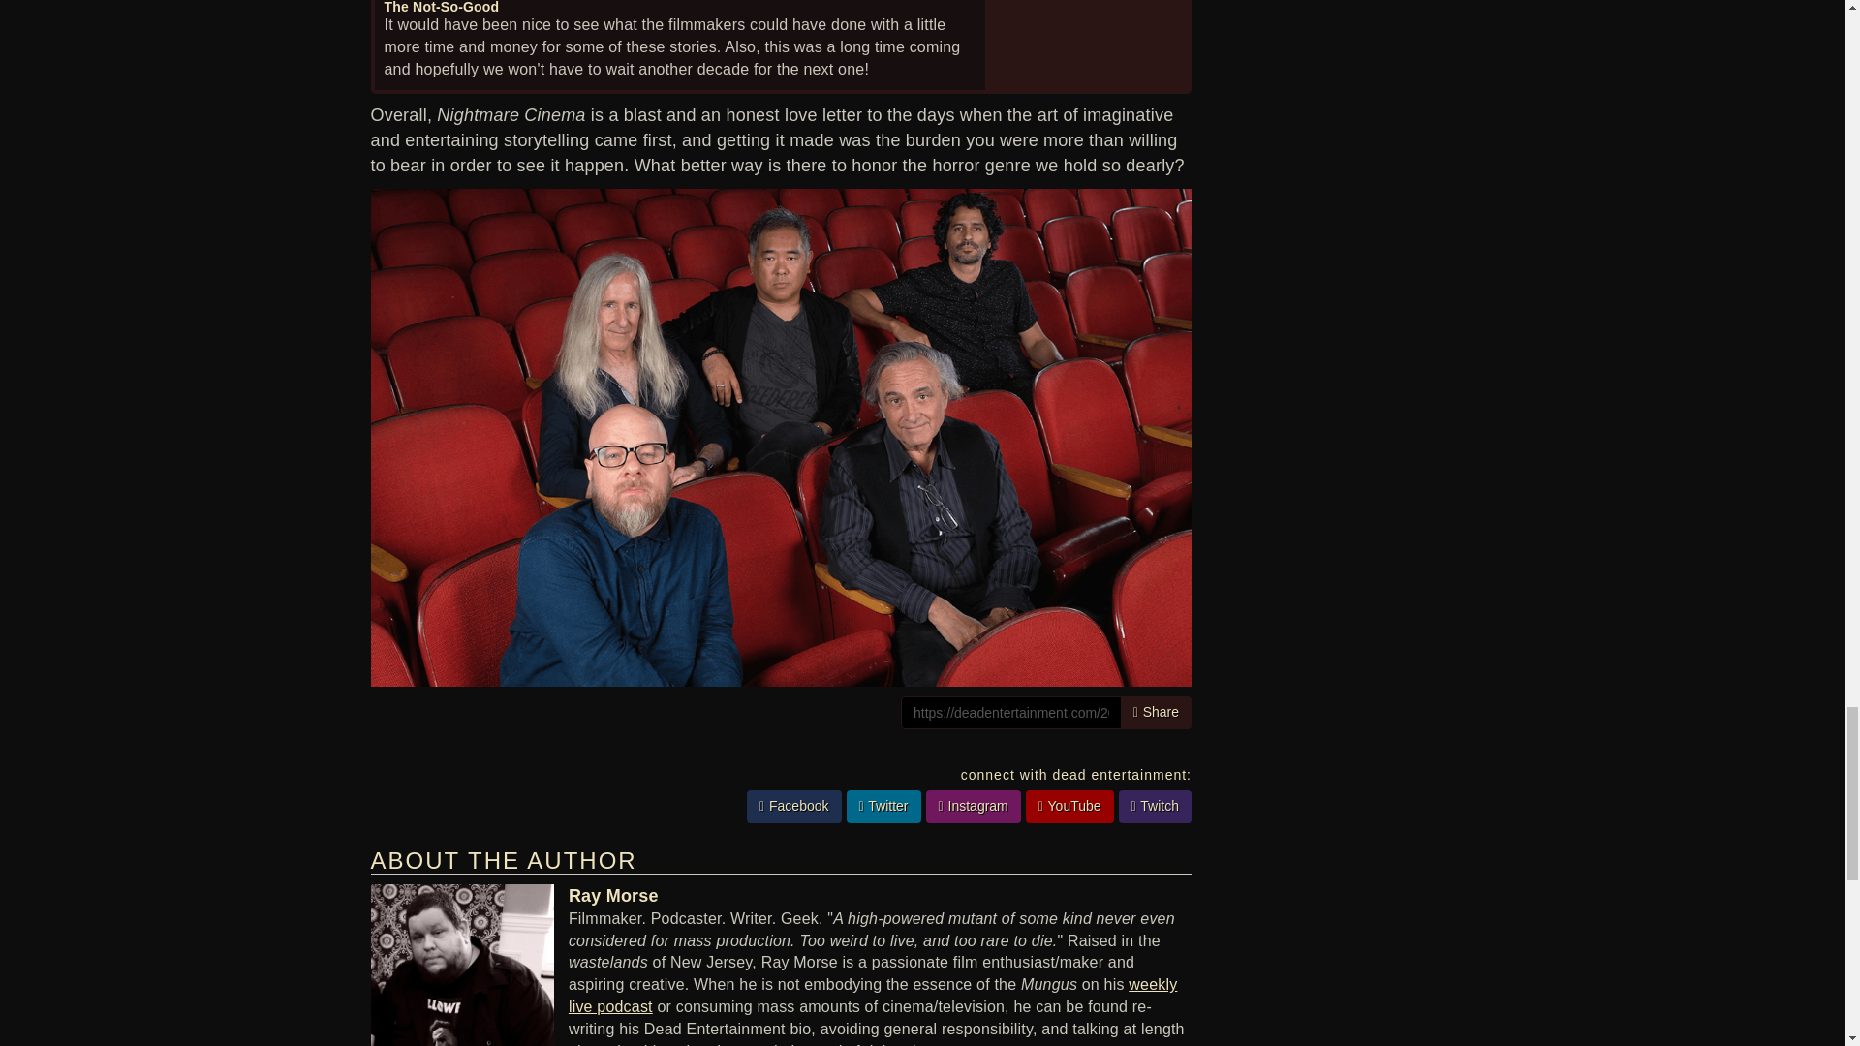  Describe the element at coordinates (794, 808) in the screenshot. I see `Facebook` at that location.